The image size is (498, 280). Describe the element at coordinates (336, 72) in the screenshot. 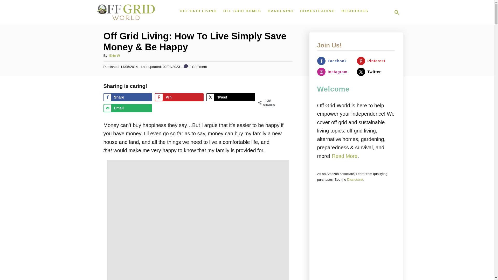

I see `Follow on Pinterest` at that location.